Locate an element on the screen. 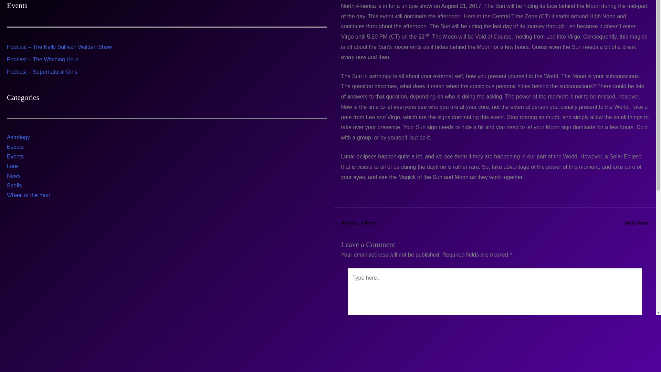 The image size is (661, 372). Events is located at coordinates (15, 156).